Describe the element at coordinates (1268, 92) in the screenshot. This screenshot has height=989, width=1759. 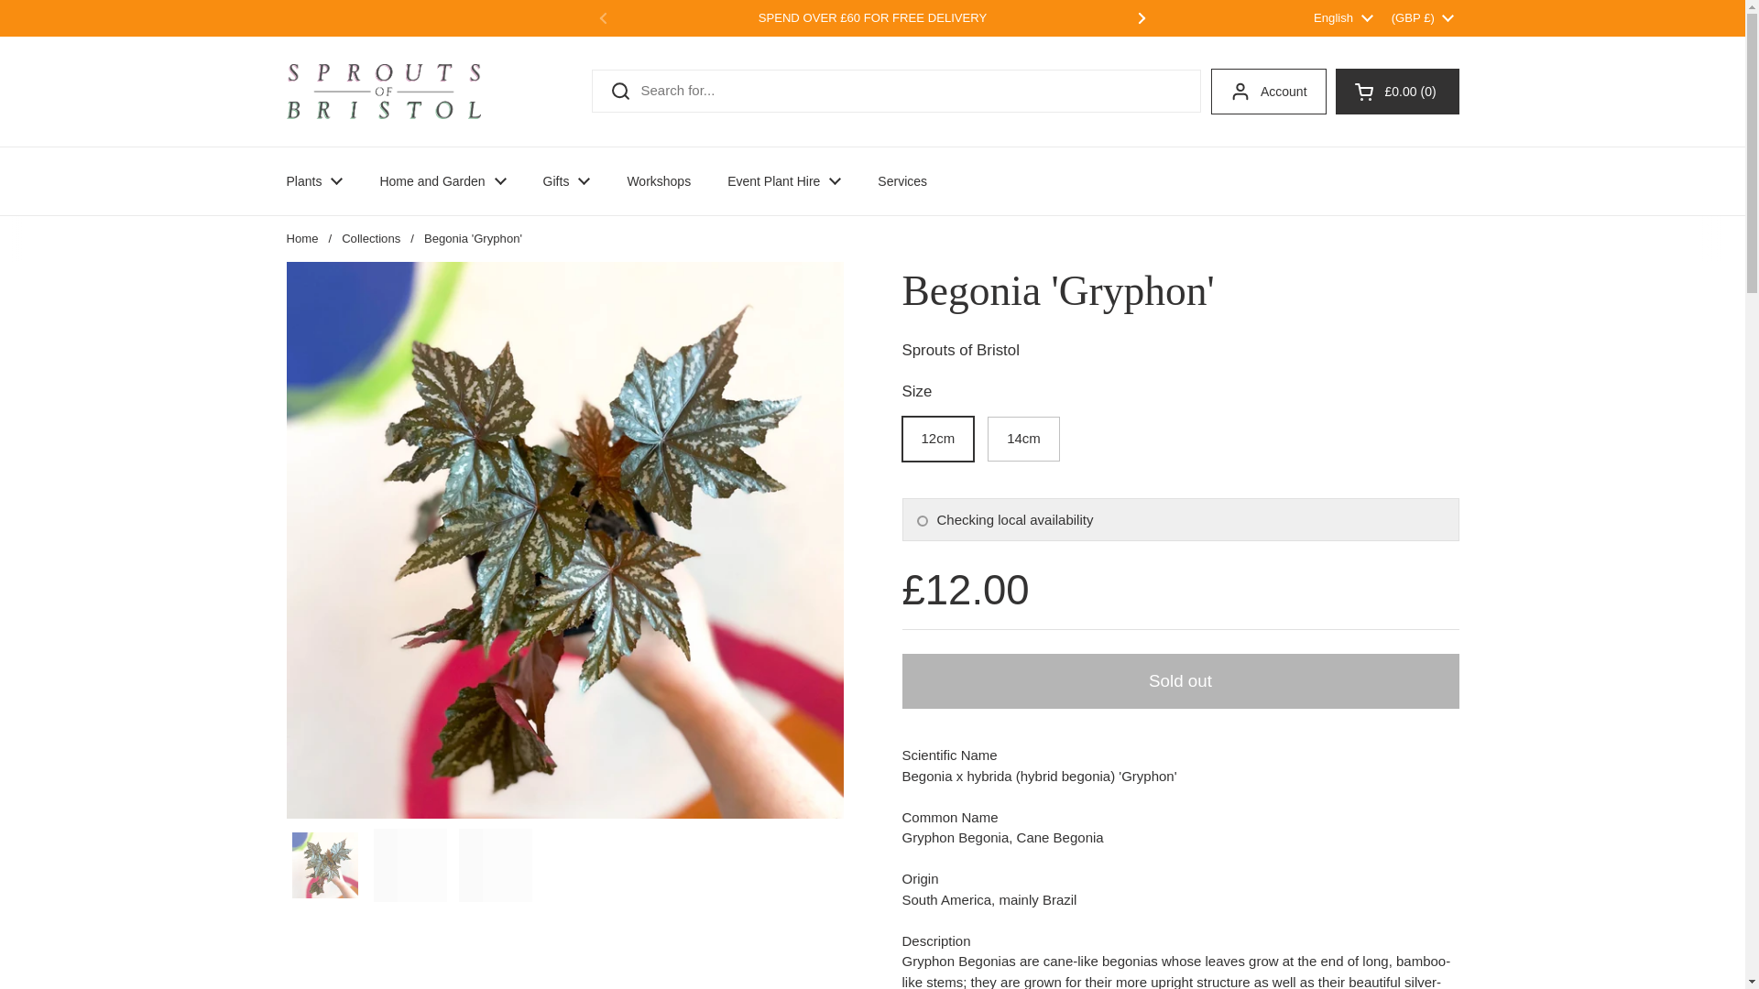
I see `Account` at that location.